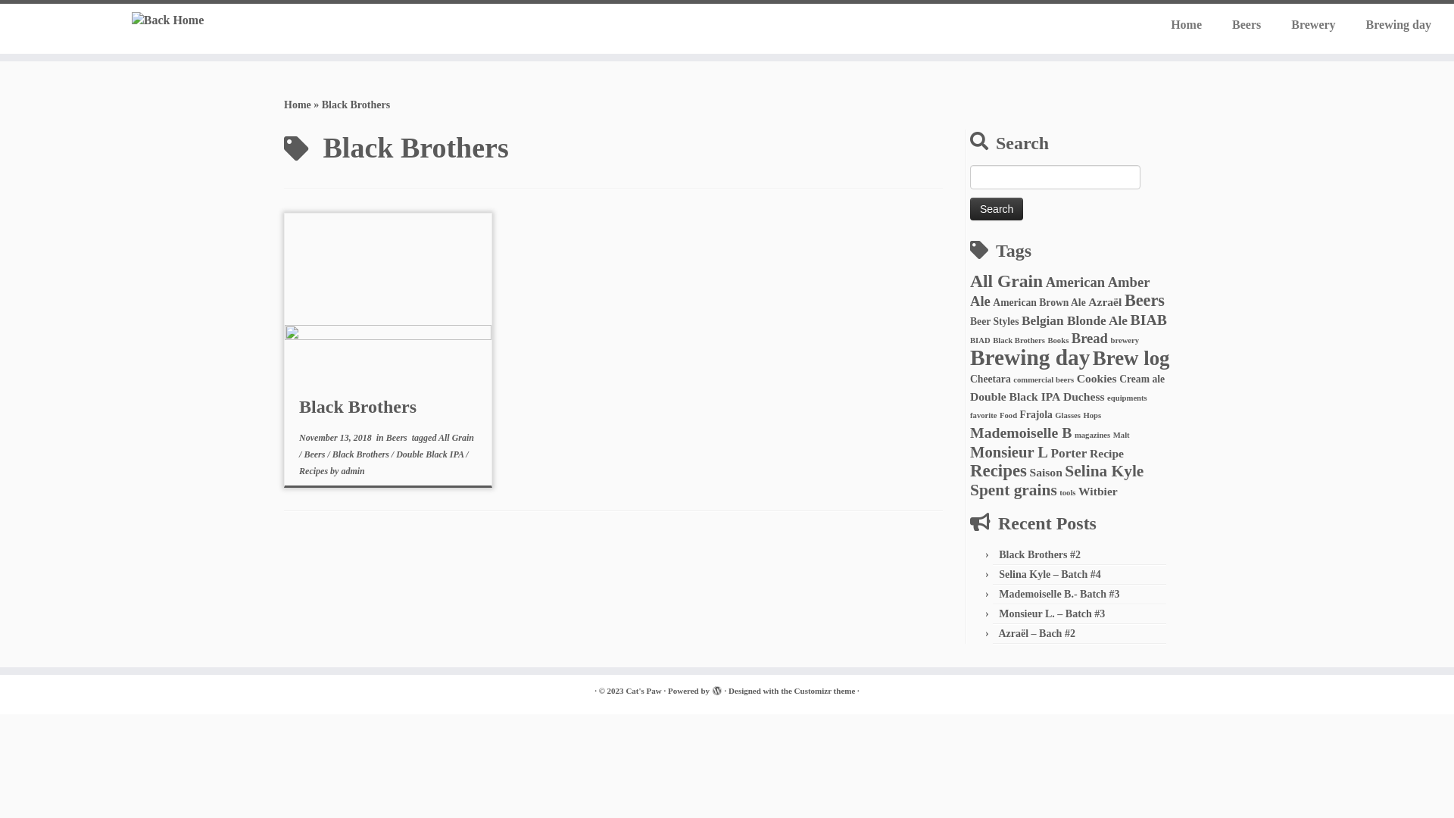 This screenshot has height=818, width=1454. I want to click on Belgian Blonde Ale, so click(1075, 321).